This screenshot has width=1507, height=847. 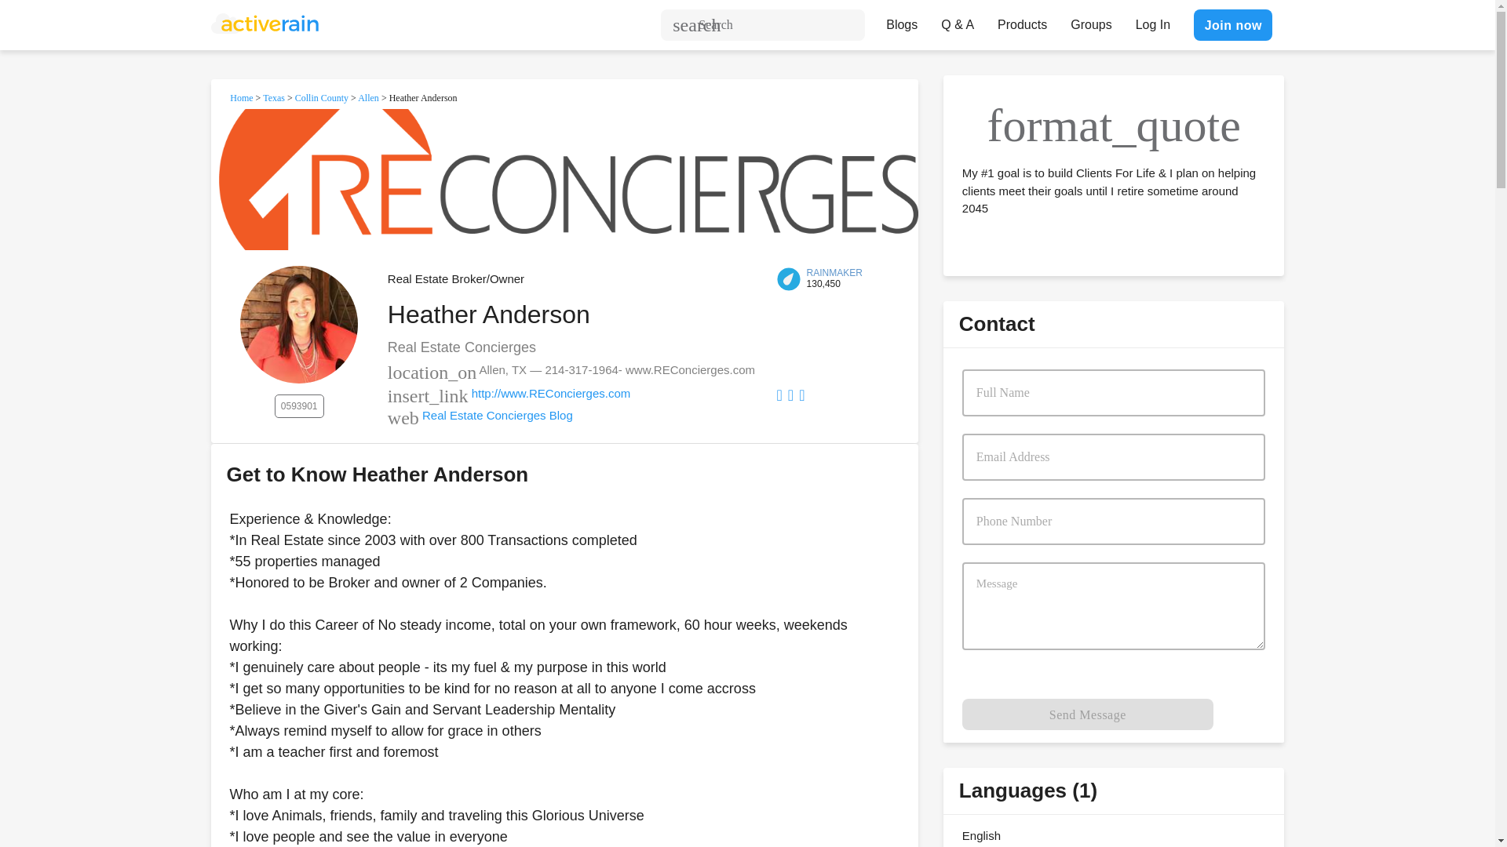 What do you see at coordinates (273, 97) in the screenshot?
I see `Texas` at bounding box center [273, 97].